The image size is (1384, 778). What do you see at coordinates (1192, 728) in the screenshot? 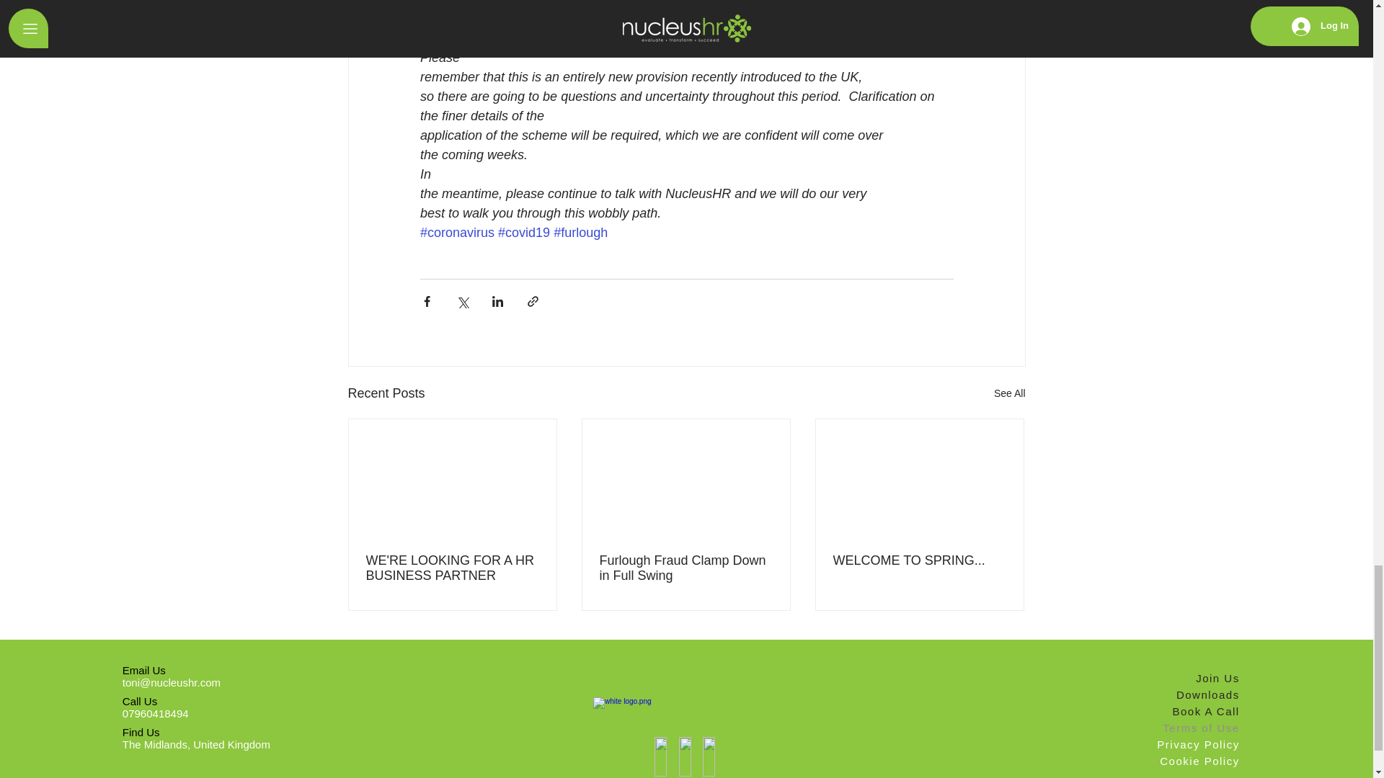
I see `Terms of Use` at bounding box center [1192, 728].